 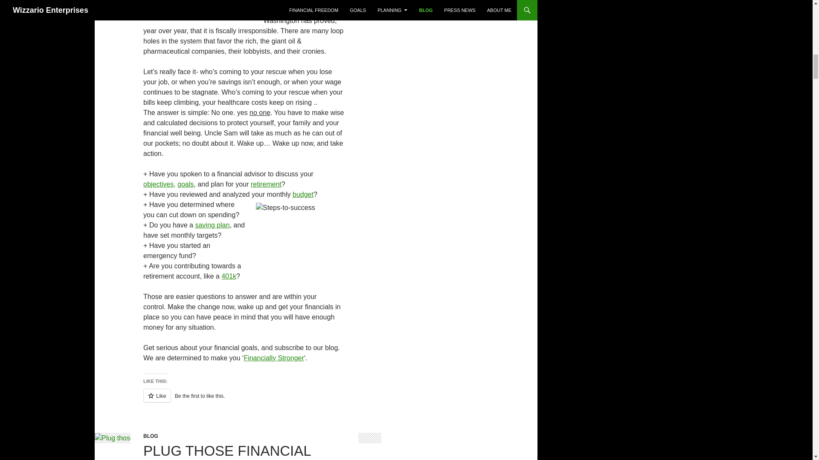 I want to click on Like or Reblog, so click(x=244, y=400).